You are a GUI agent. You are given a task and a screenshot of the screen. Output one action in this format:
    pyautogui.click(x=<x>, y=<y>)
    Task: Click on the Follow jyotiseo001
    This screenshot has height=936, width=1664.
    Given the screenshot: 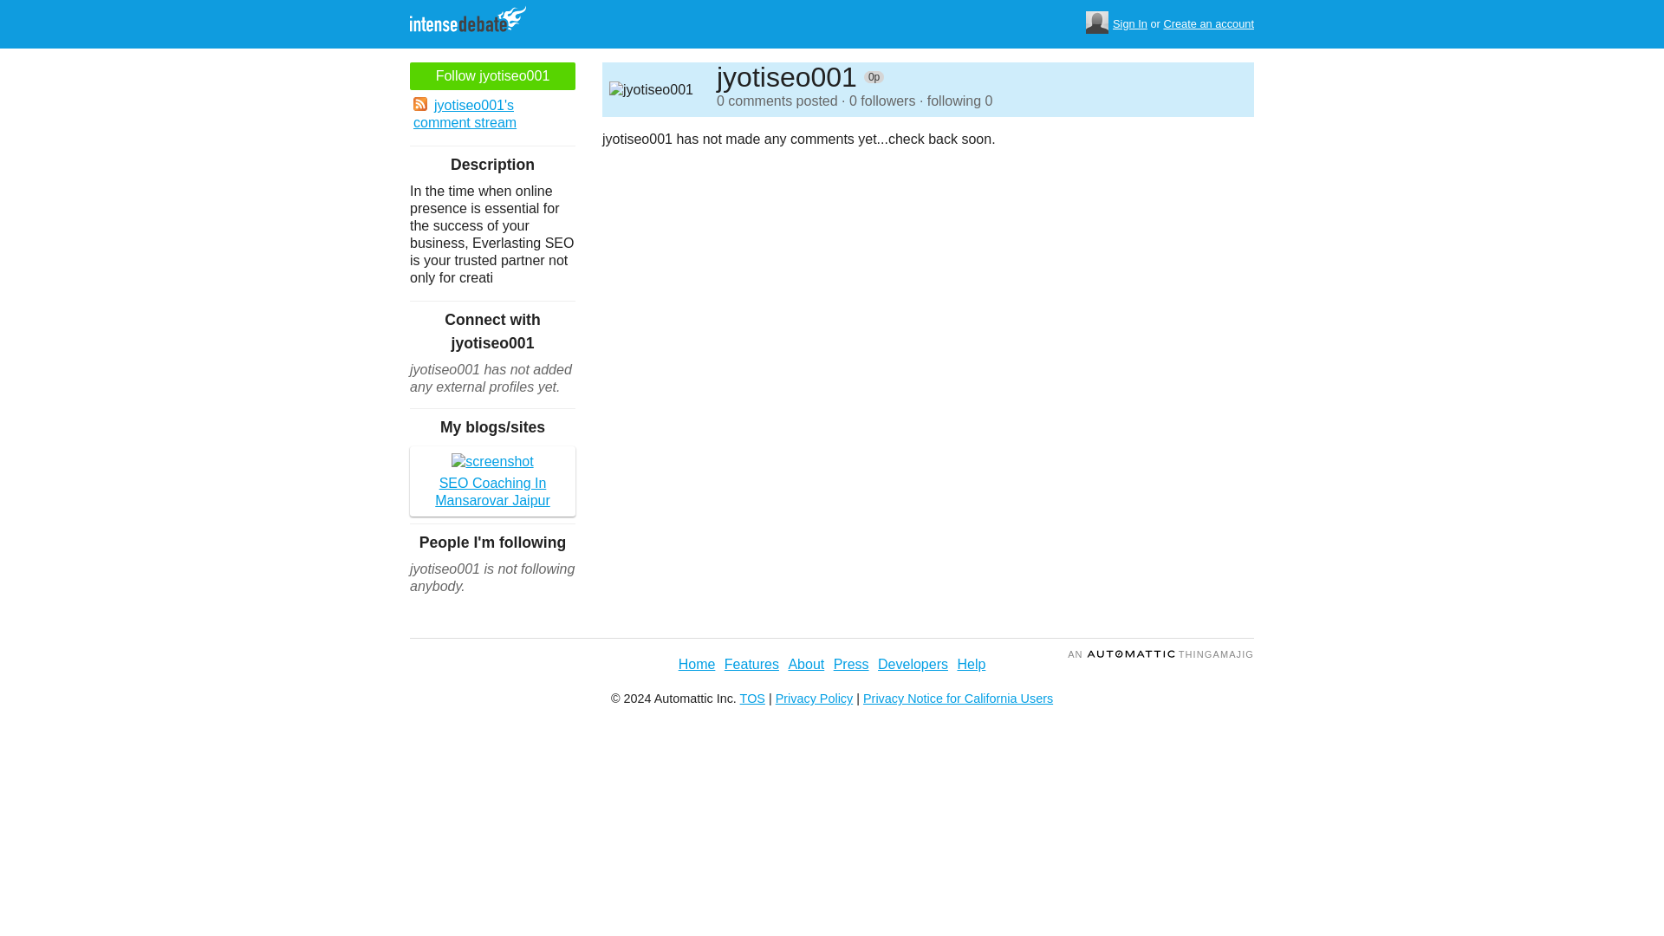 What is the action you would take?
    pyautogui.click(x=492, y=76)
    